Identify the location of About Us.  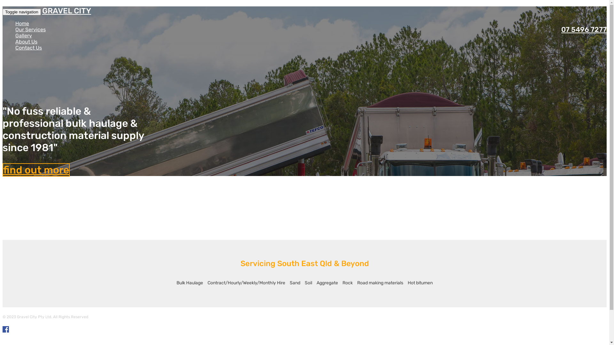
(26, 42).